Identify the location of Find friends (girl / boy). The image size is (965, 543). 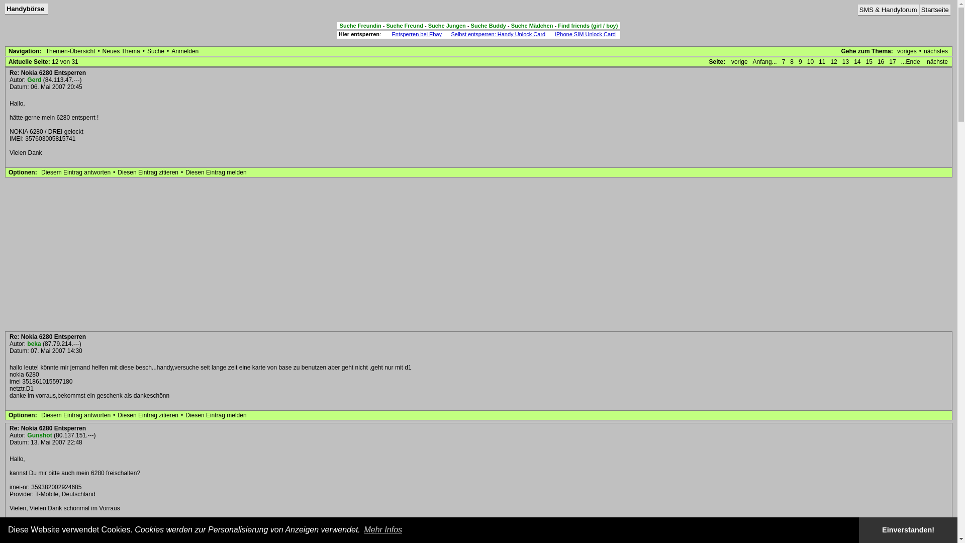
(588, 26).